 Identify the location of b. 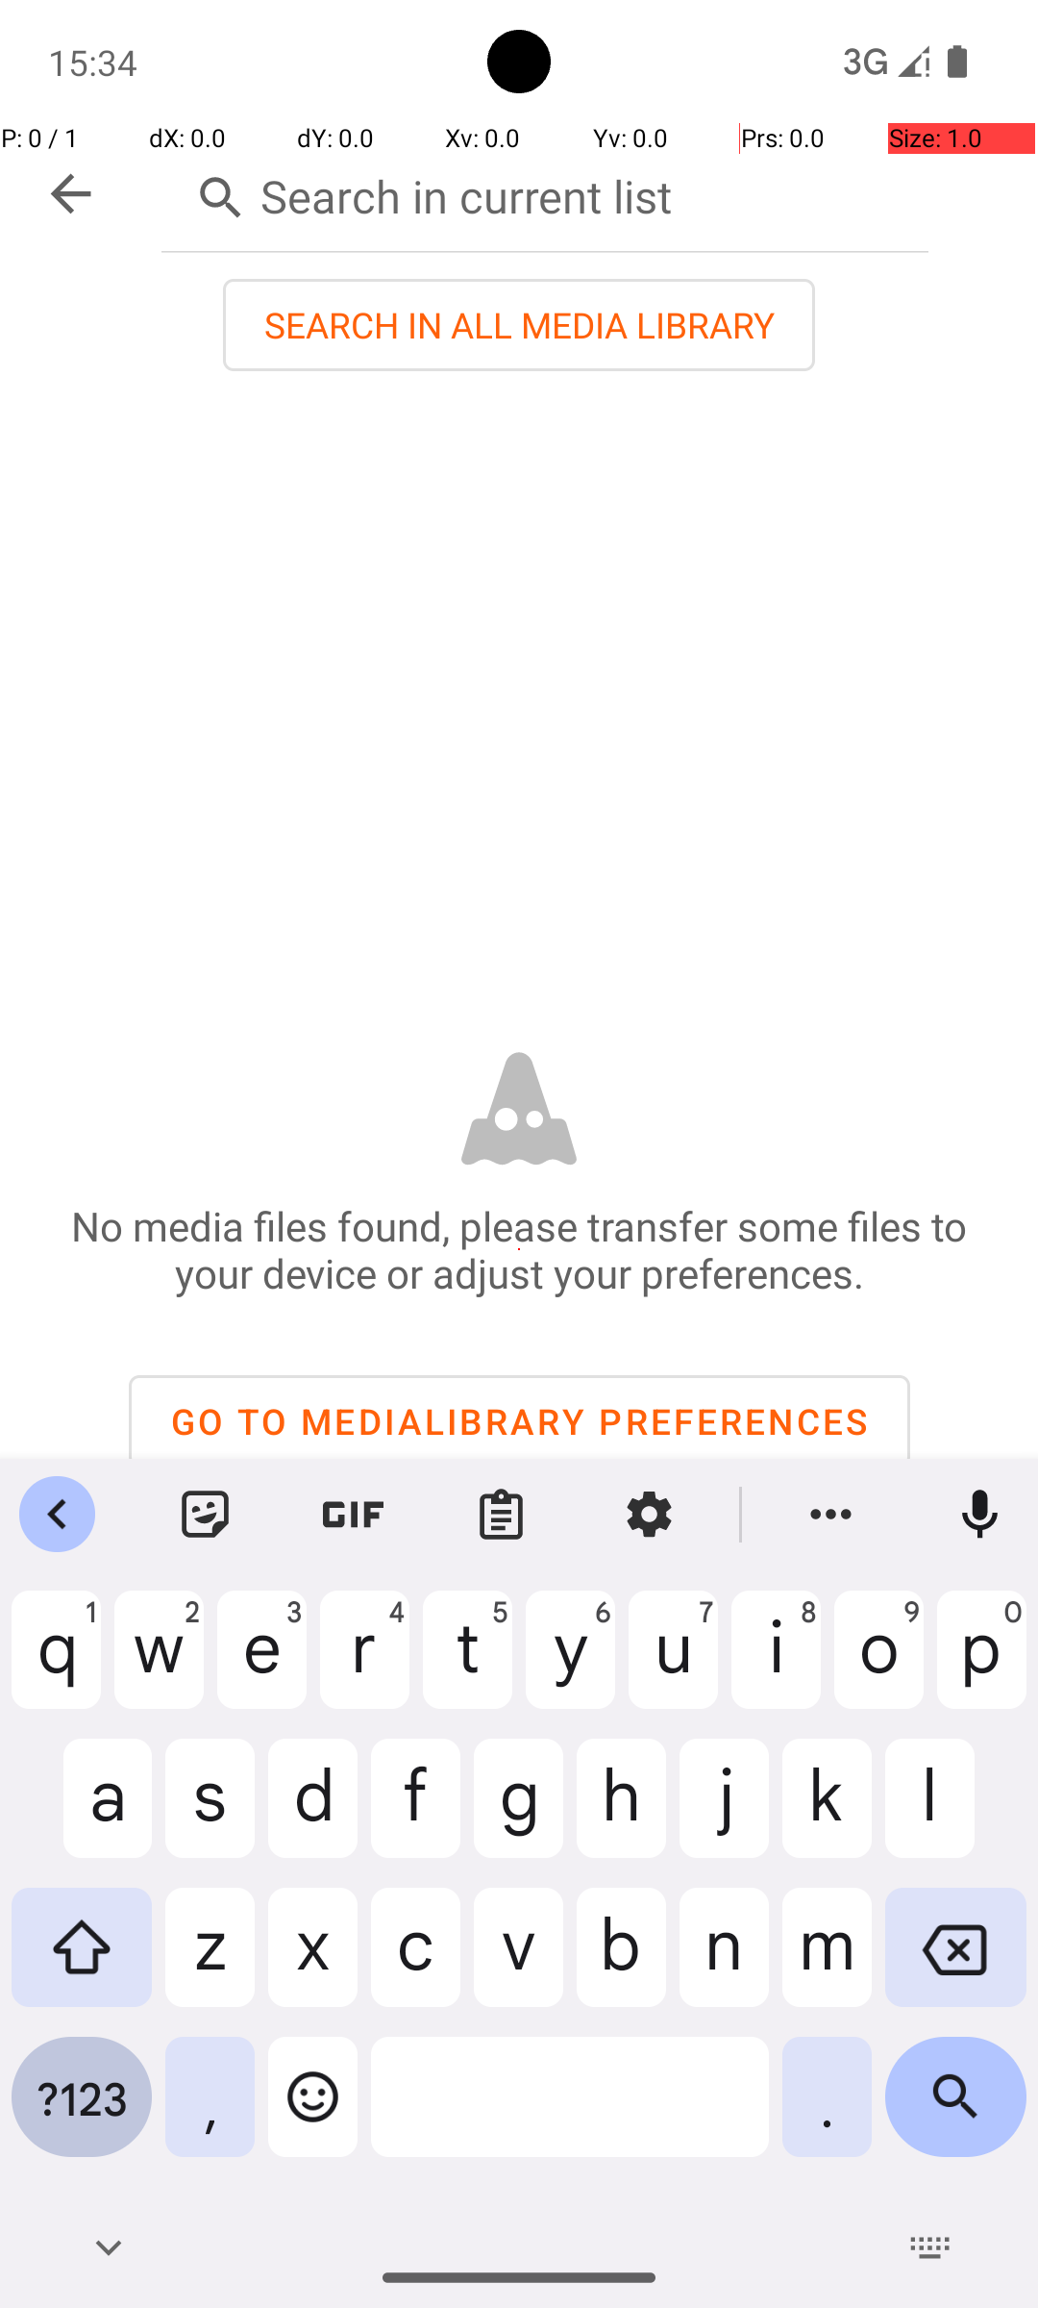
(621, 1962).